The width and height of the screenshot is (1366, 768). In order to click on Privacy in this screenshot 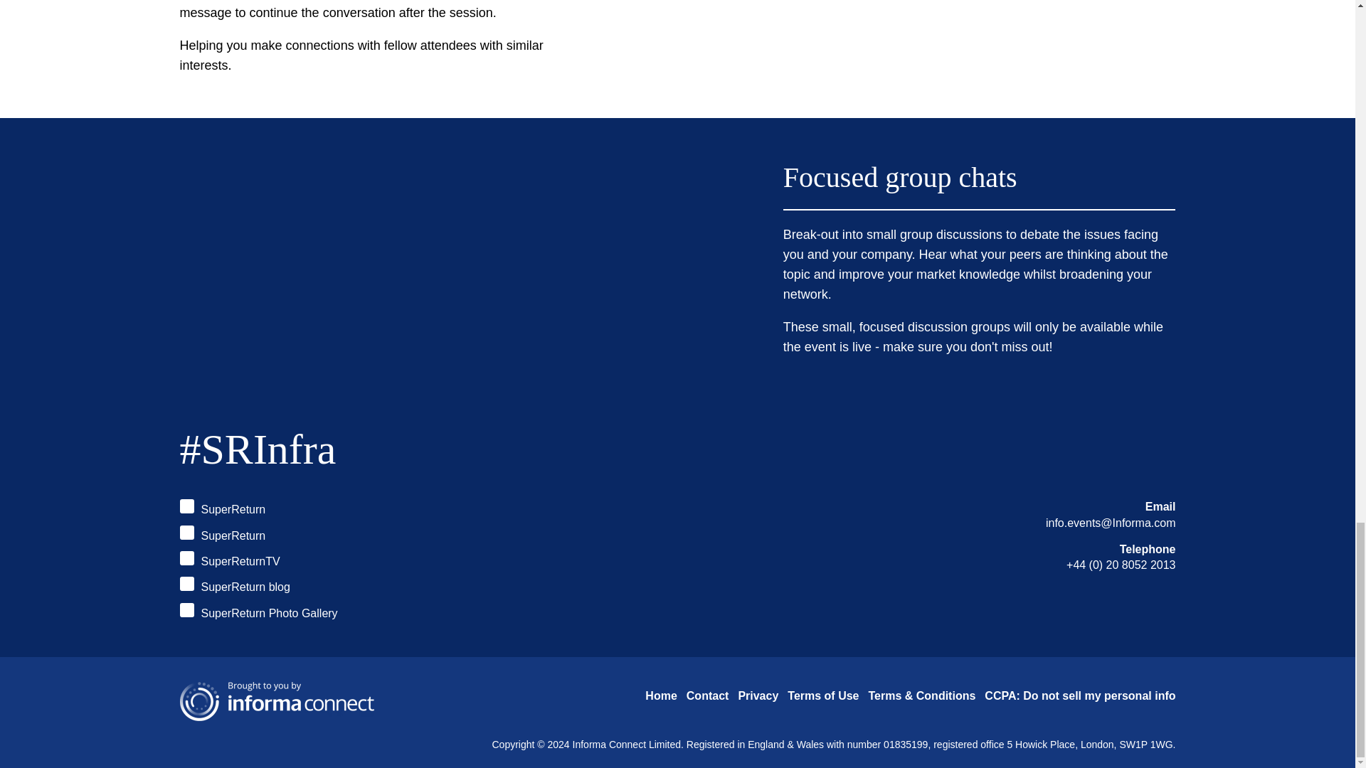, I will do `click(758, 695)`.